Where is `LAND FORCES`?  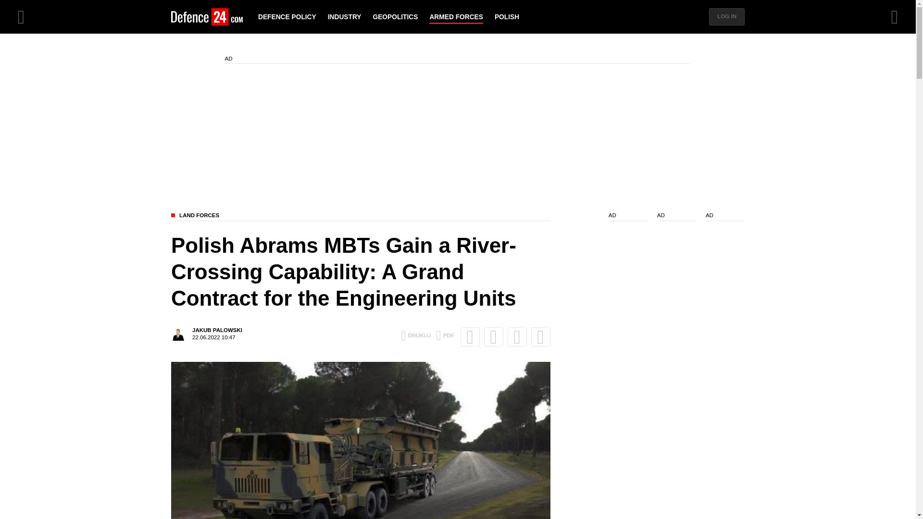 LAND FORCES is located at coordinates (361, 216).